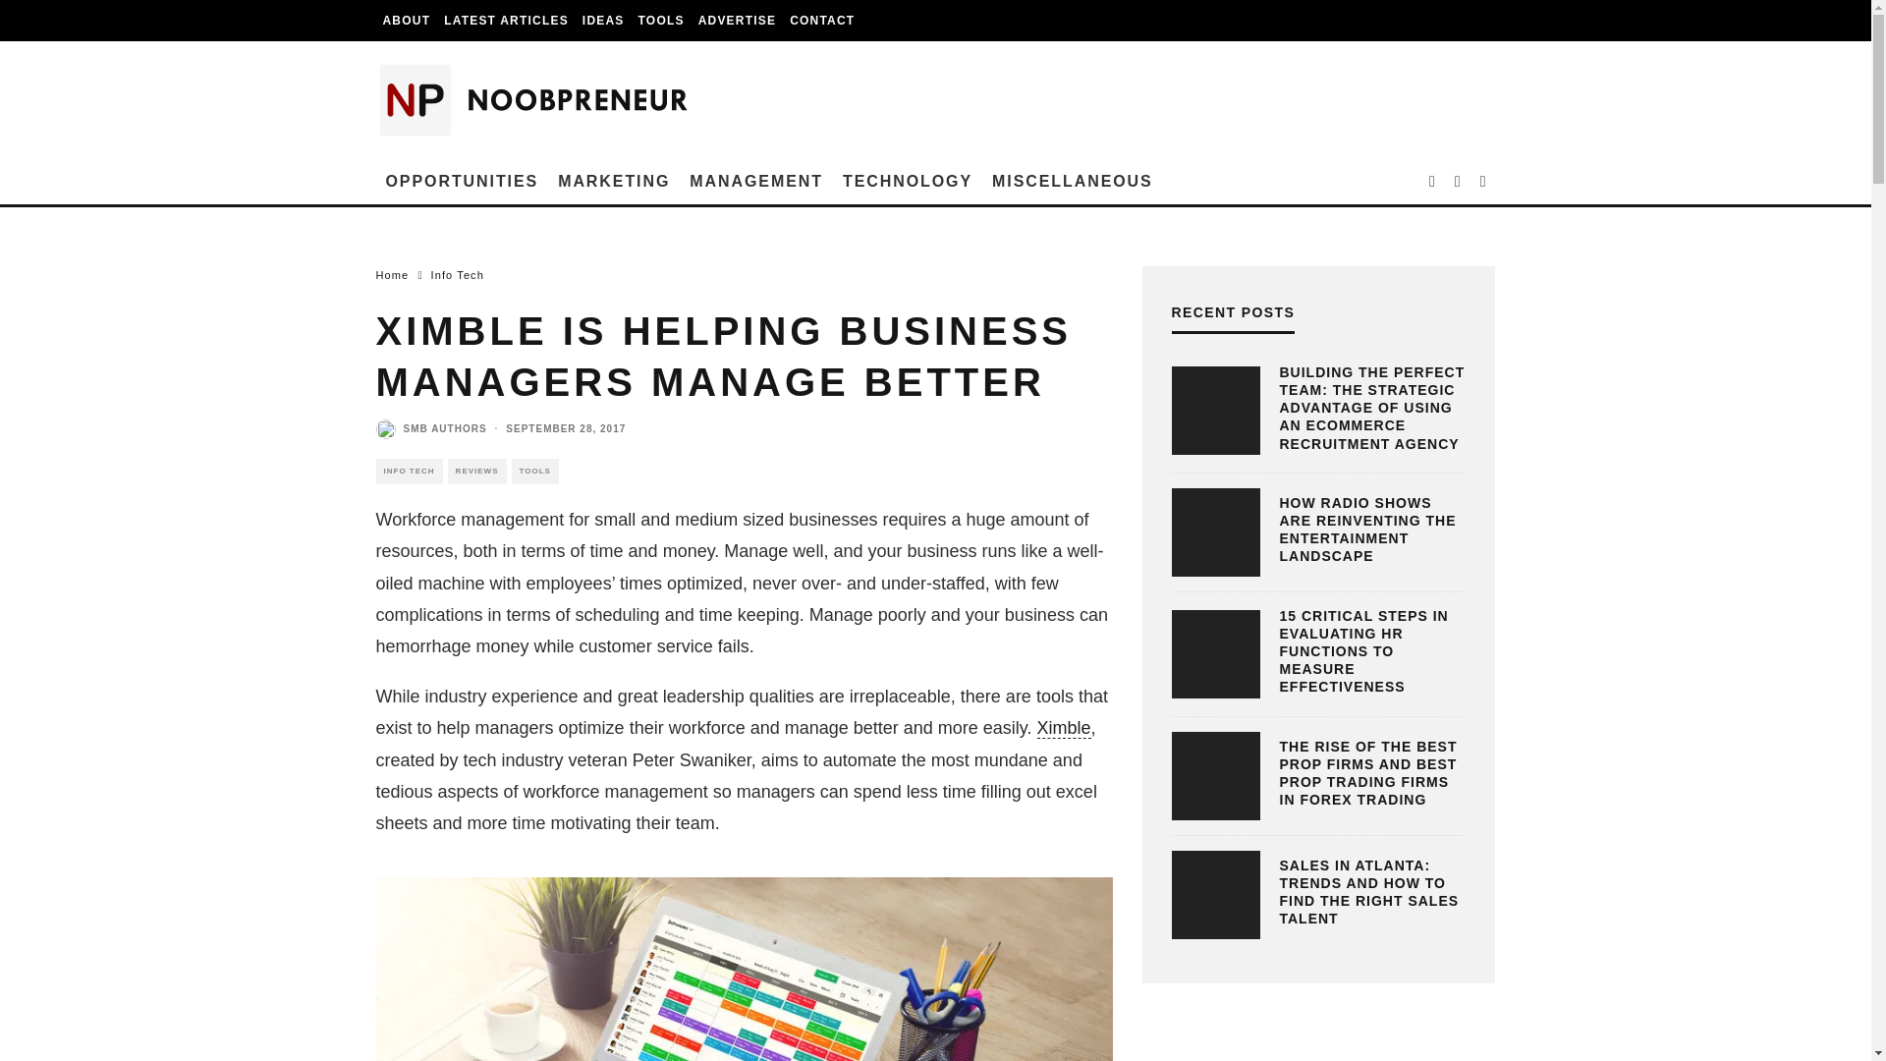  Describe the element at coordinates (1073, 182) in the screenshot. I see `Other Business News and Tips` at that location.